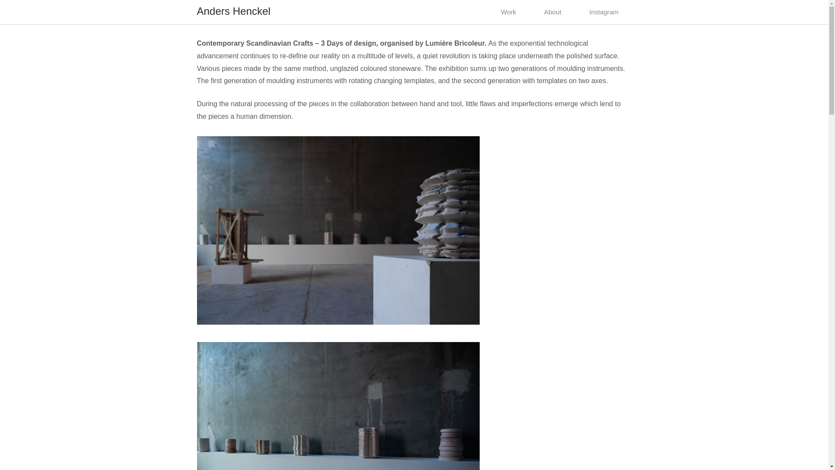 The height and width of the screenshot is (470, 835). What do you see at coordinates (508, 12) in the screenshot?
I see `Work` at bounding box center [508, 12].